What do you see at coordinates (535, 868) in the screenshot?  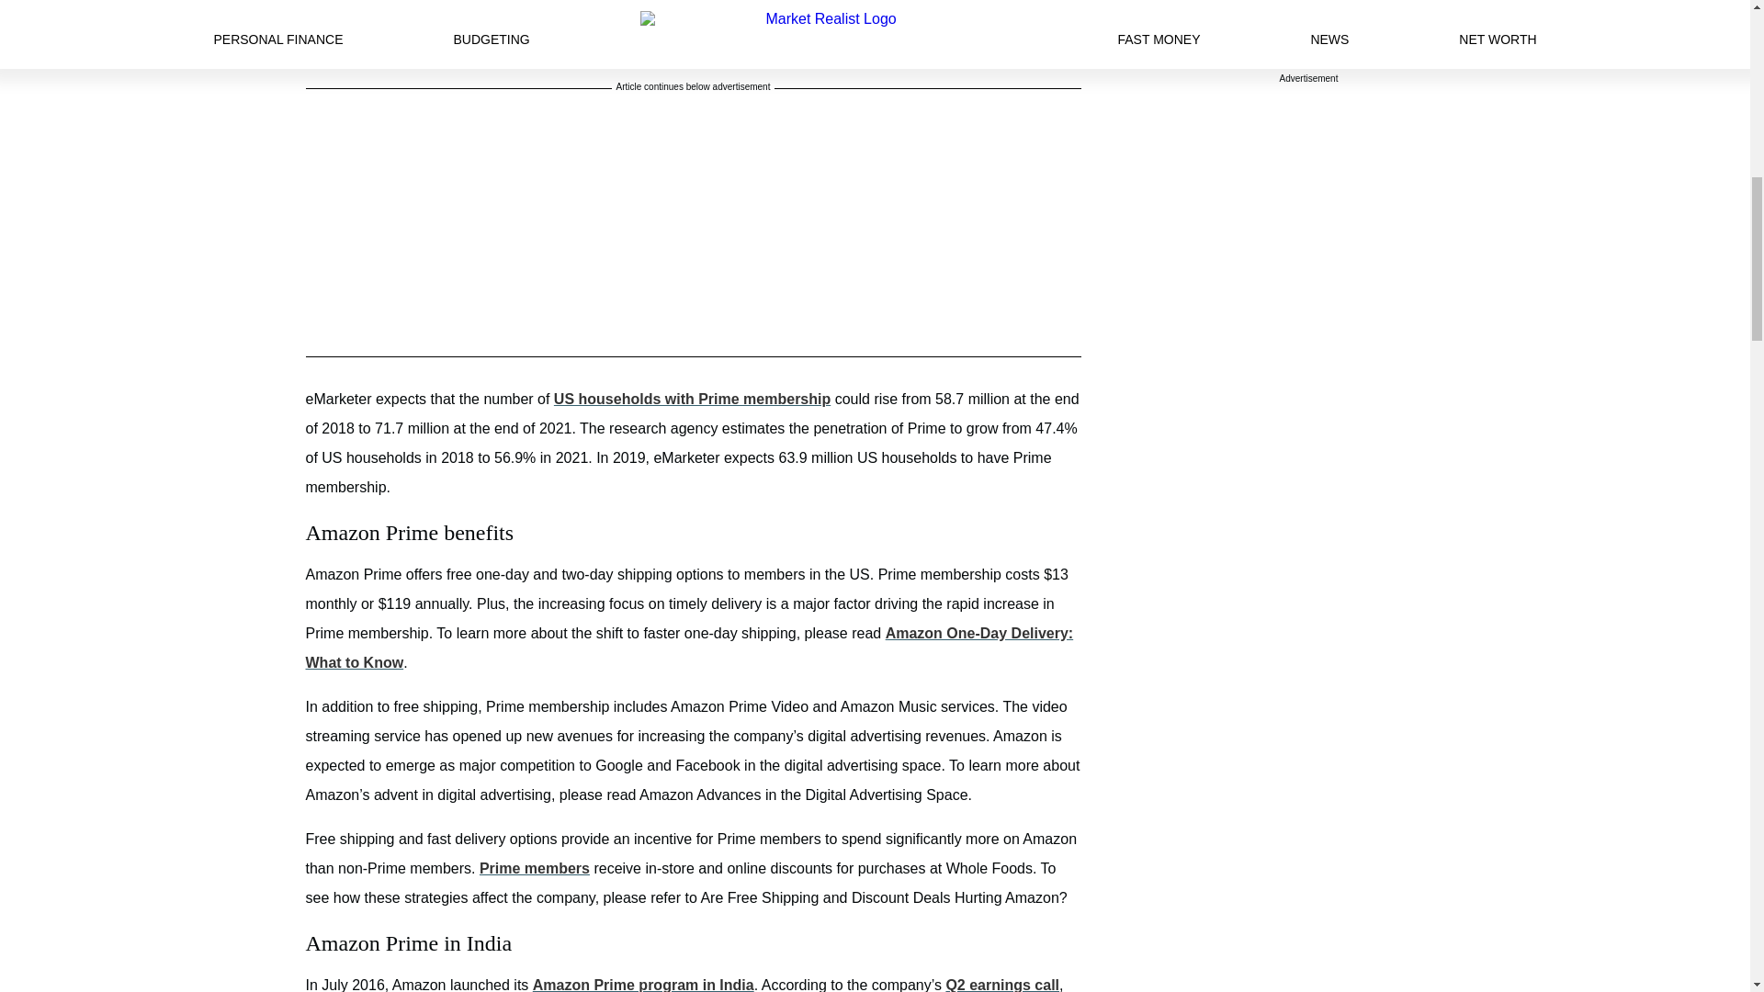 I see `Prime members` at bounding box center [535, 868].